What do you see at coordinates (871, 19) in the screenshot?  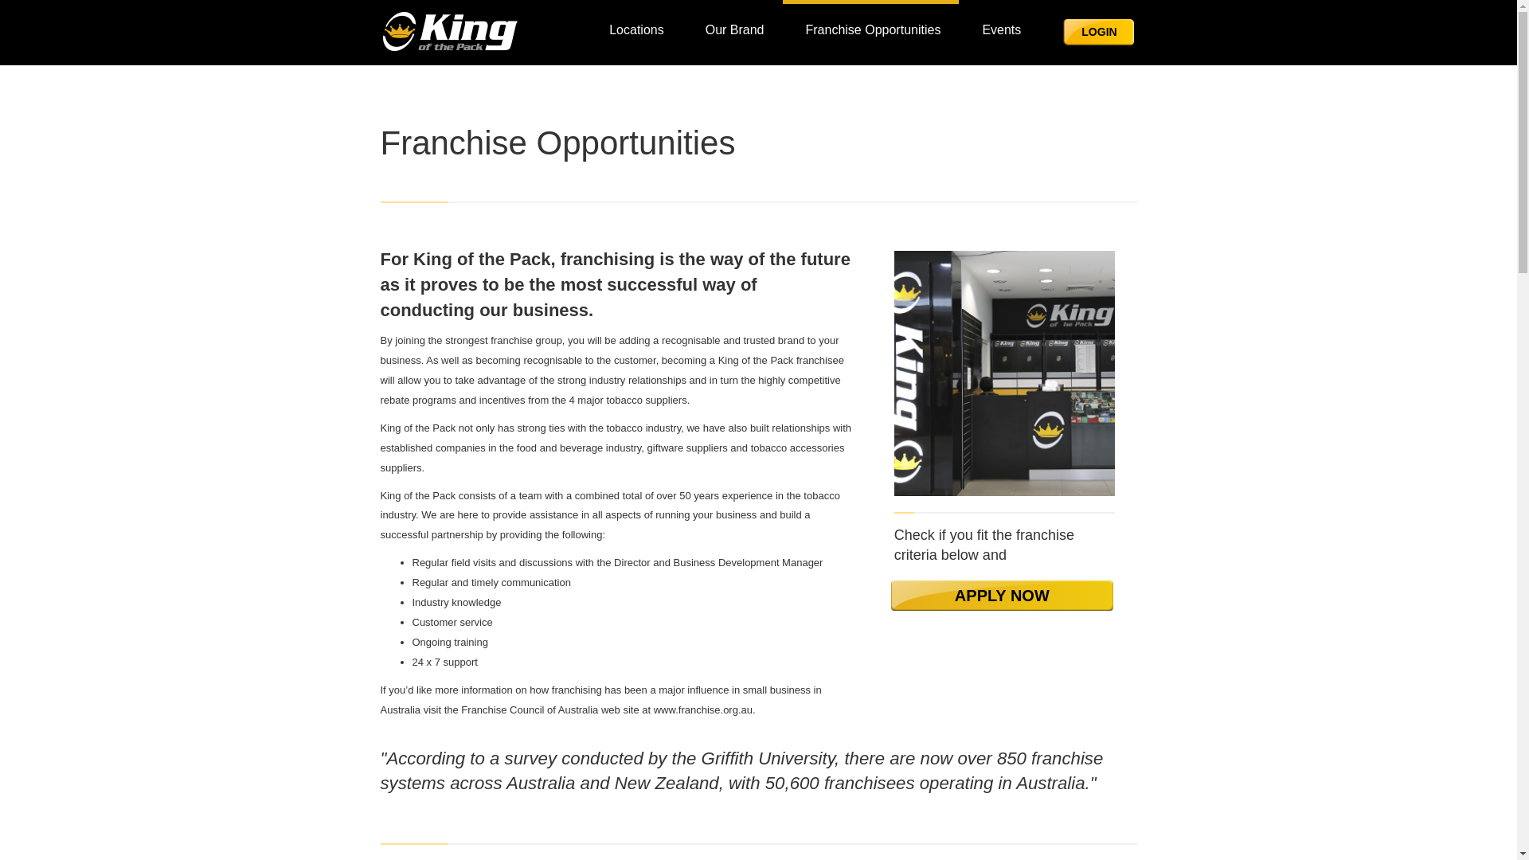 I see `Franchise Opportunities` at bounding box center [871, 19].